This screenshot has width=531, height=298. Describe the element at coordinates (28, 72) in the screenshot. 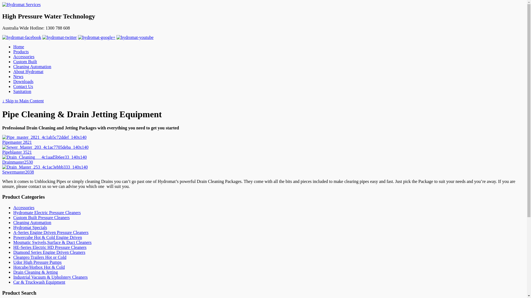

I see `About Hydromat` at that location.